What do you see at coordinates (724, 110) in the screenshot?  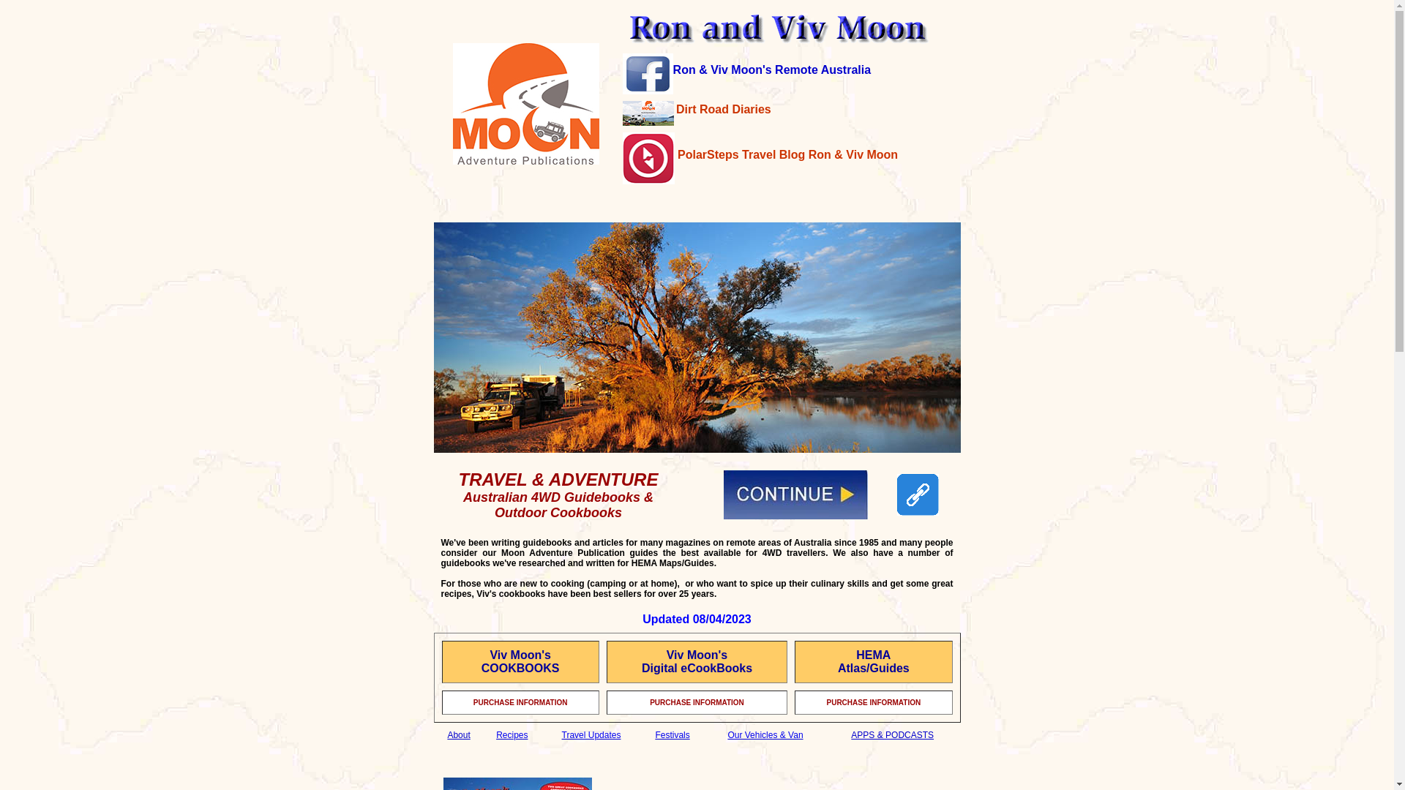 I see `Dirt Road Diaries` at bounding box center [724, 110].